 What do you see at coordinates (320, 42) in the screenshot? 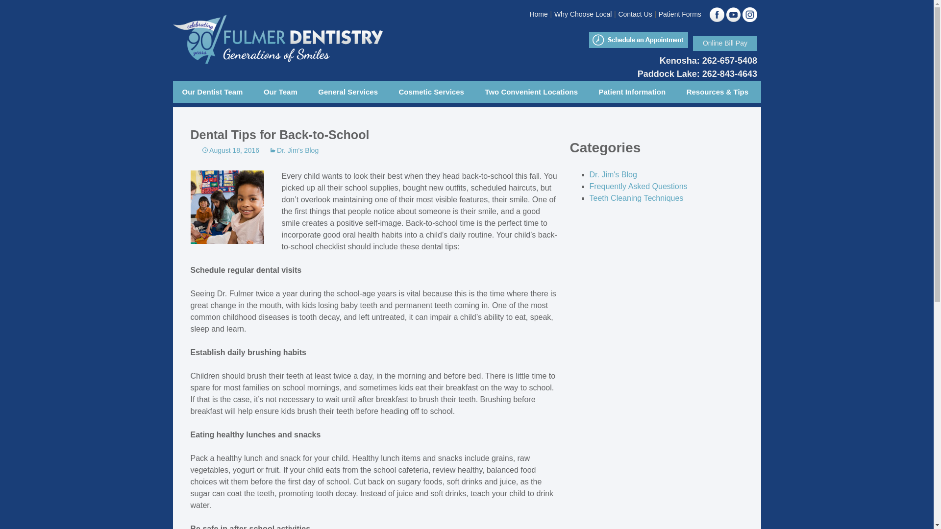
I see `Fulmer Dentistry` at bounding box center [320, 42].